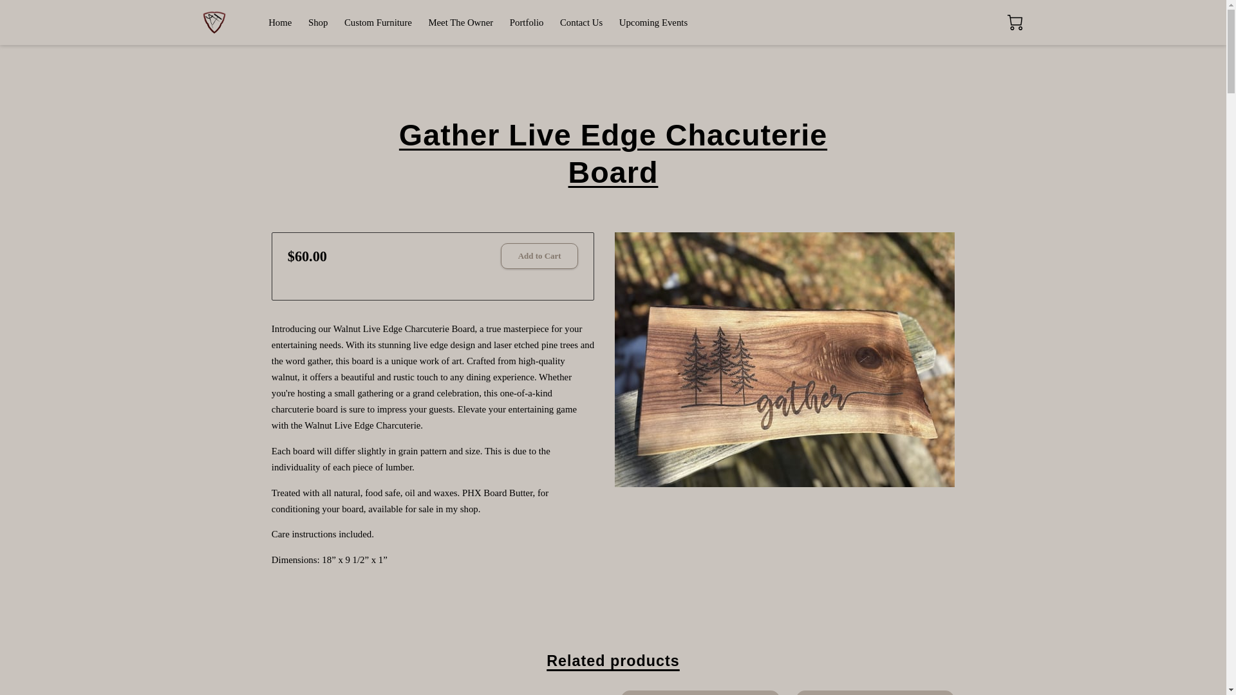 This screenshot has height=695, width=1236. I want to click on Meet The Owner, so click(460, 23).